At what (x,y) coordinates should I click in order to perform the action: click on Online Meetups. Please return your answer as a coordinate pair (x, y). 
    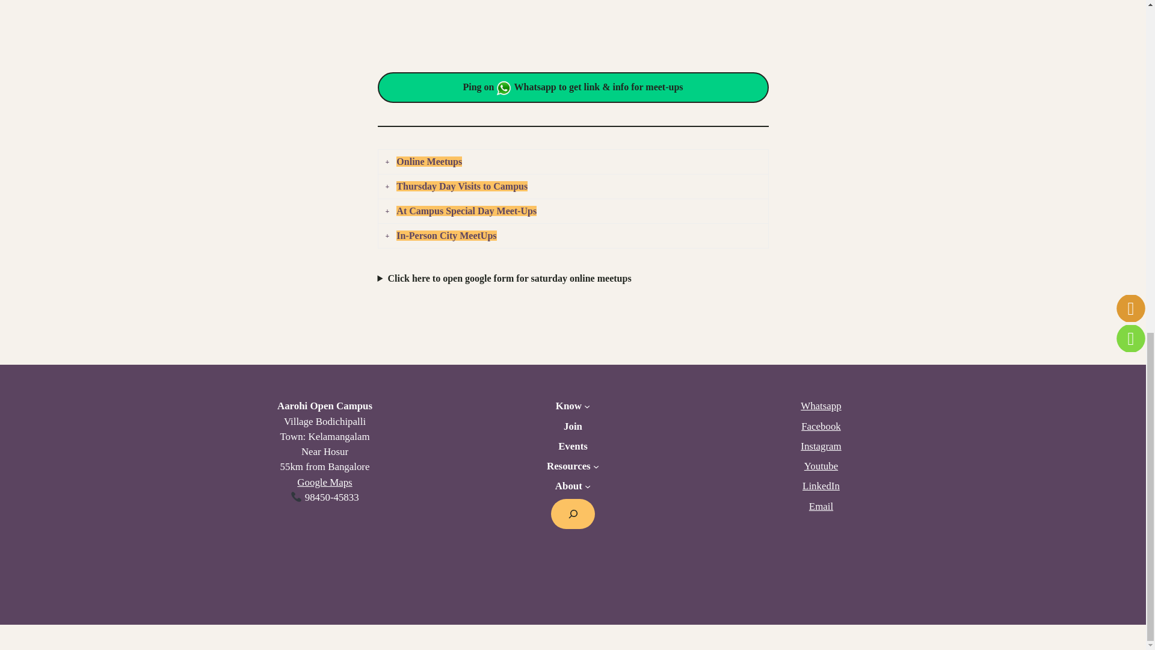
    Looking at the image, I should click on (572, 161).